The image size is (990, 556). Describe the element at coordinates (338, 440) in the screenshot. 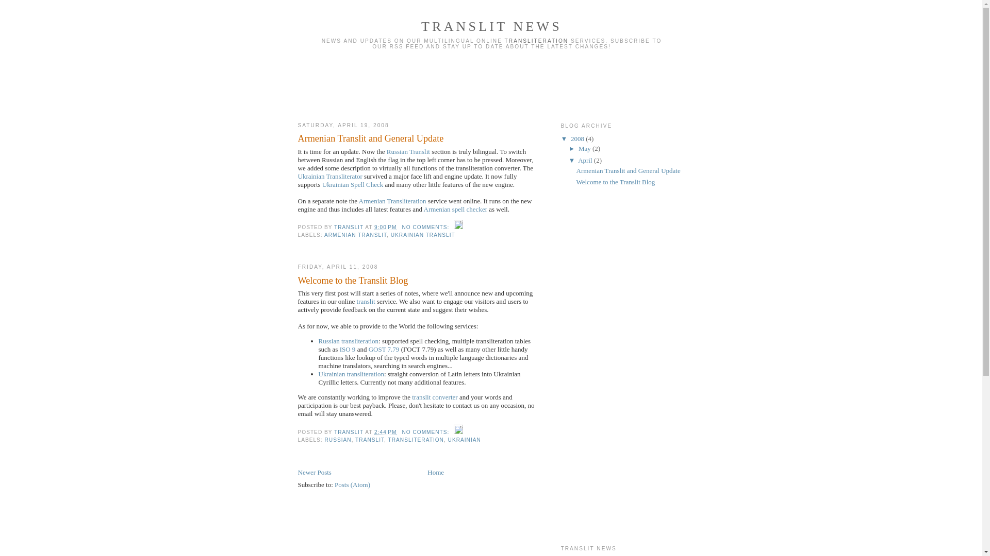

I see `RUSSIAN` at that location.